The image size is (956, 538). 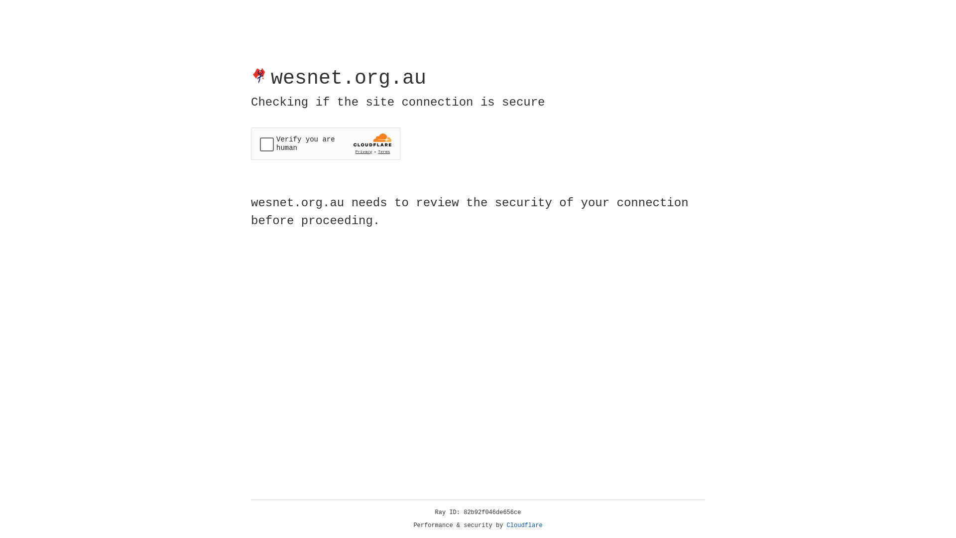 I want to click on Cloudflare, so click(x=525, y=526).